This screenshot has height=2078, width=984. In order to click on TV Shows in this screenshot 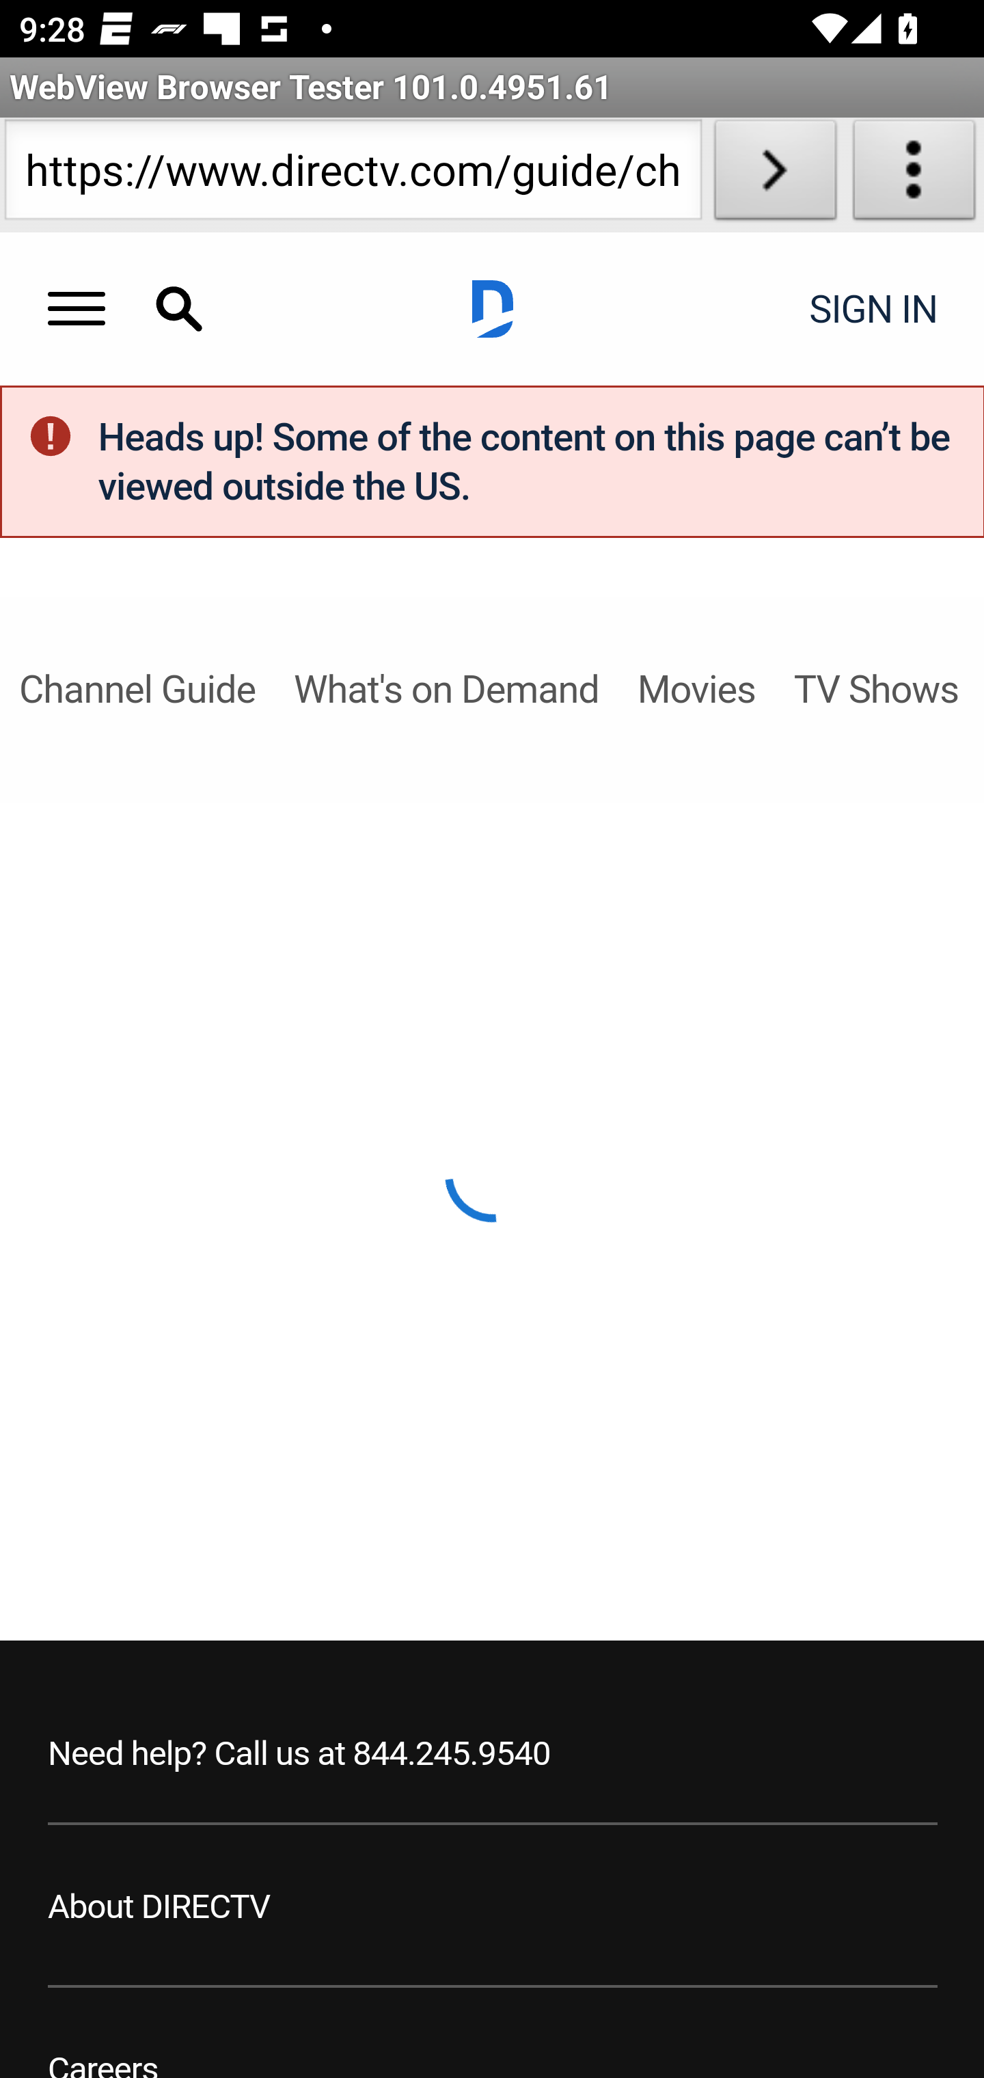, I will do `click(876, 688)`.